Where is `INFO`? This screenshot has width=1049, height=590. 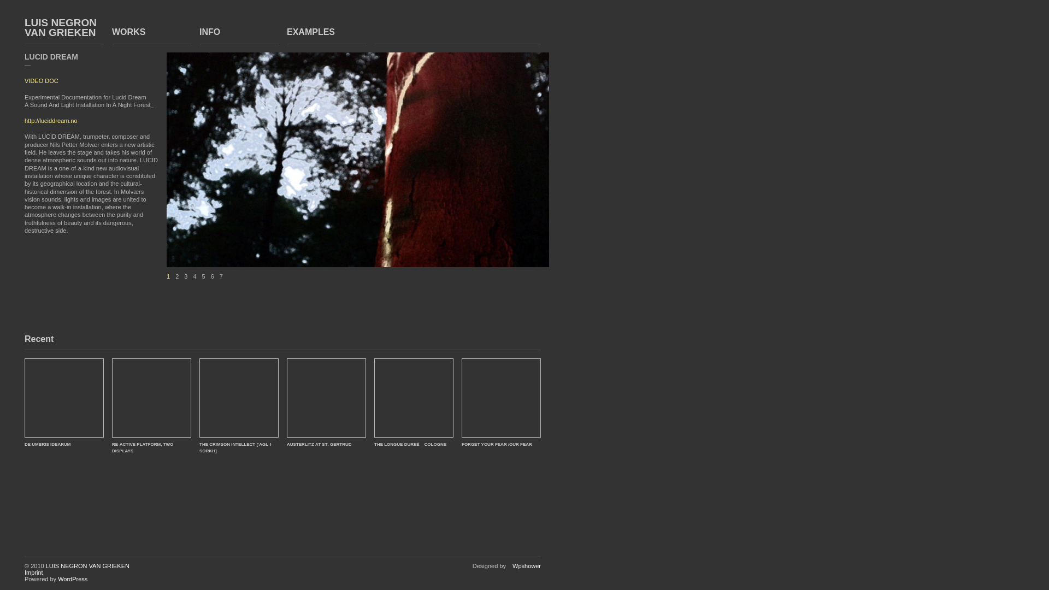 INFO is located at coordinates (239, 27).